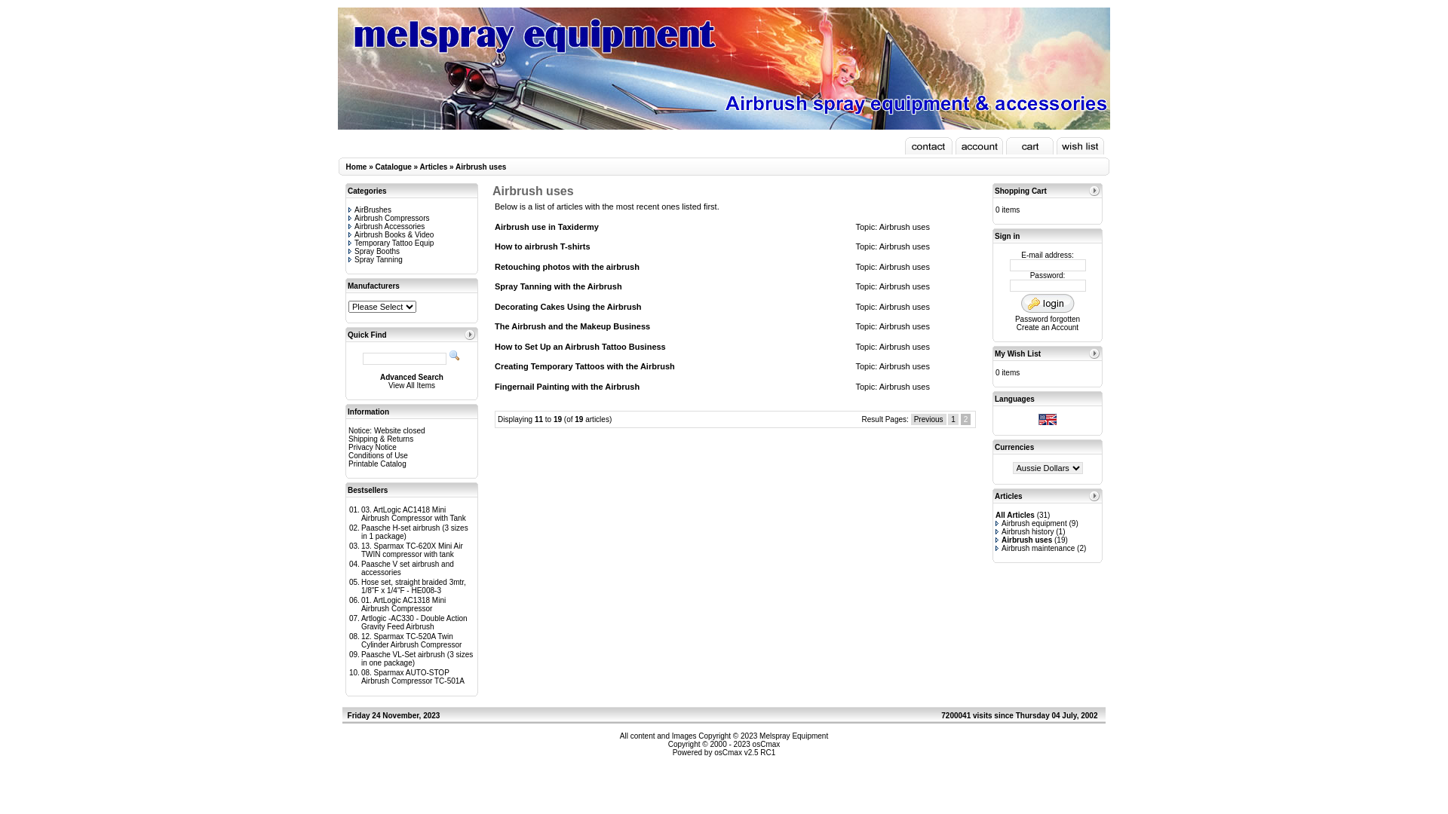 Image resolution: width=1448 pixels, height=814 pixels. I want to click on Airbrush uses, so click(481, 167).